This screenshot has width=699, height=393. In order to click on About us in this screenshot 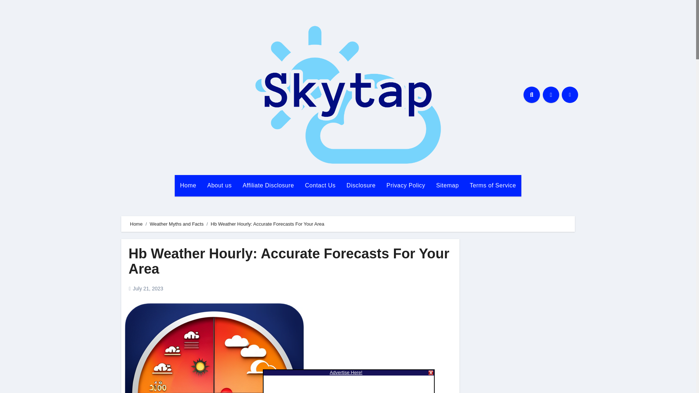, I will do `click(219, 185)`.